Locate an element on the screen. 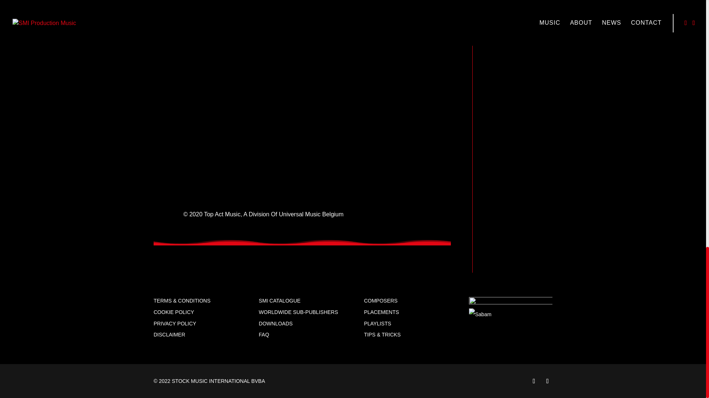 This screenshot has height=398, width=709. DOWNLOADS is located at coordinates (275, 324).